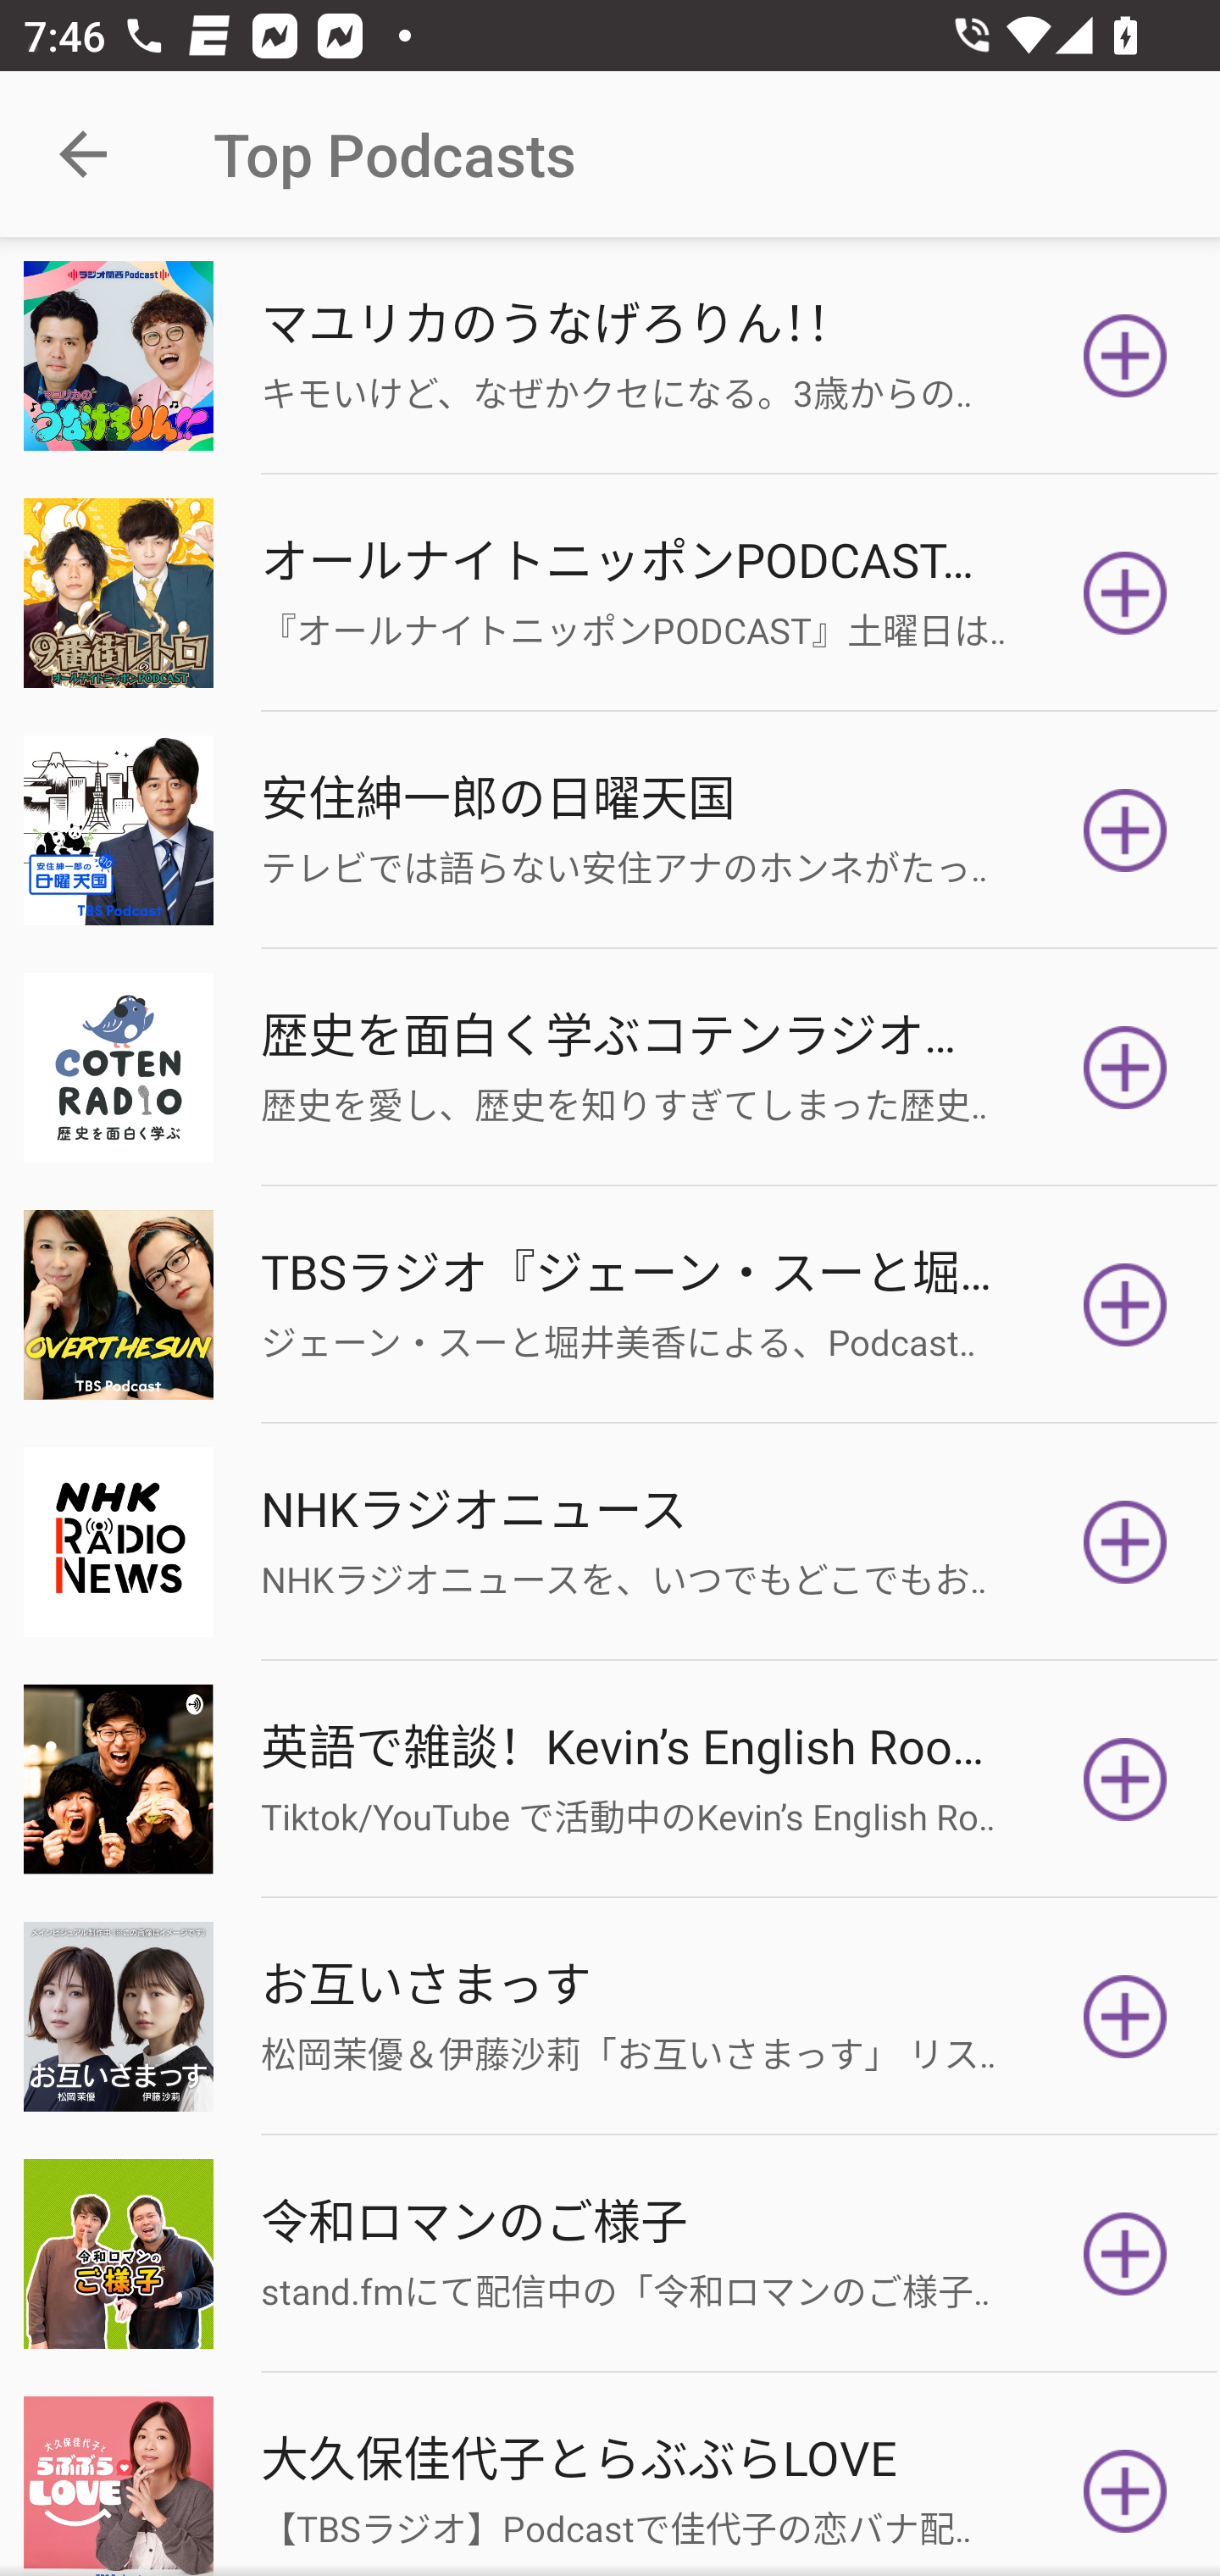 The image size is (1220, 2576). I want to click on Subscribe, so click(1125, 2486).